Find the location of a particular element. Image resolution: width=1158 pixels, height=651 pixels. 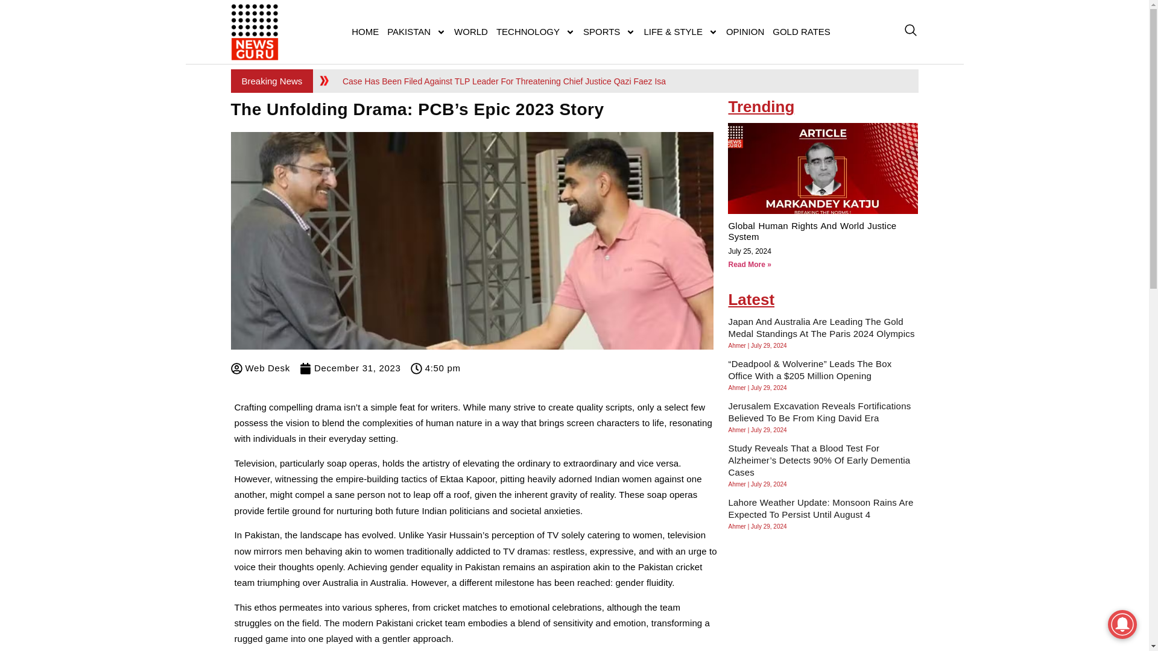

SPORTS is located at coordinates (609, 31).